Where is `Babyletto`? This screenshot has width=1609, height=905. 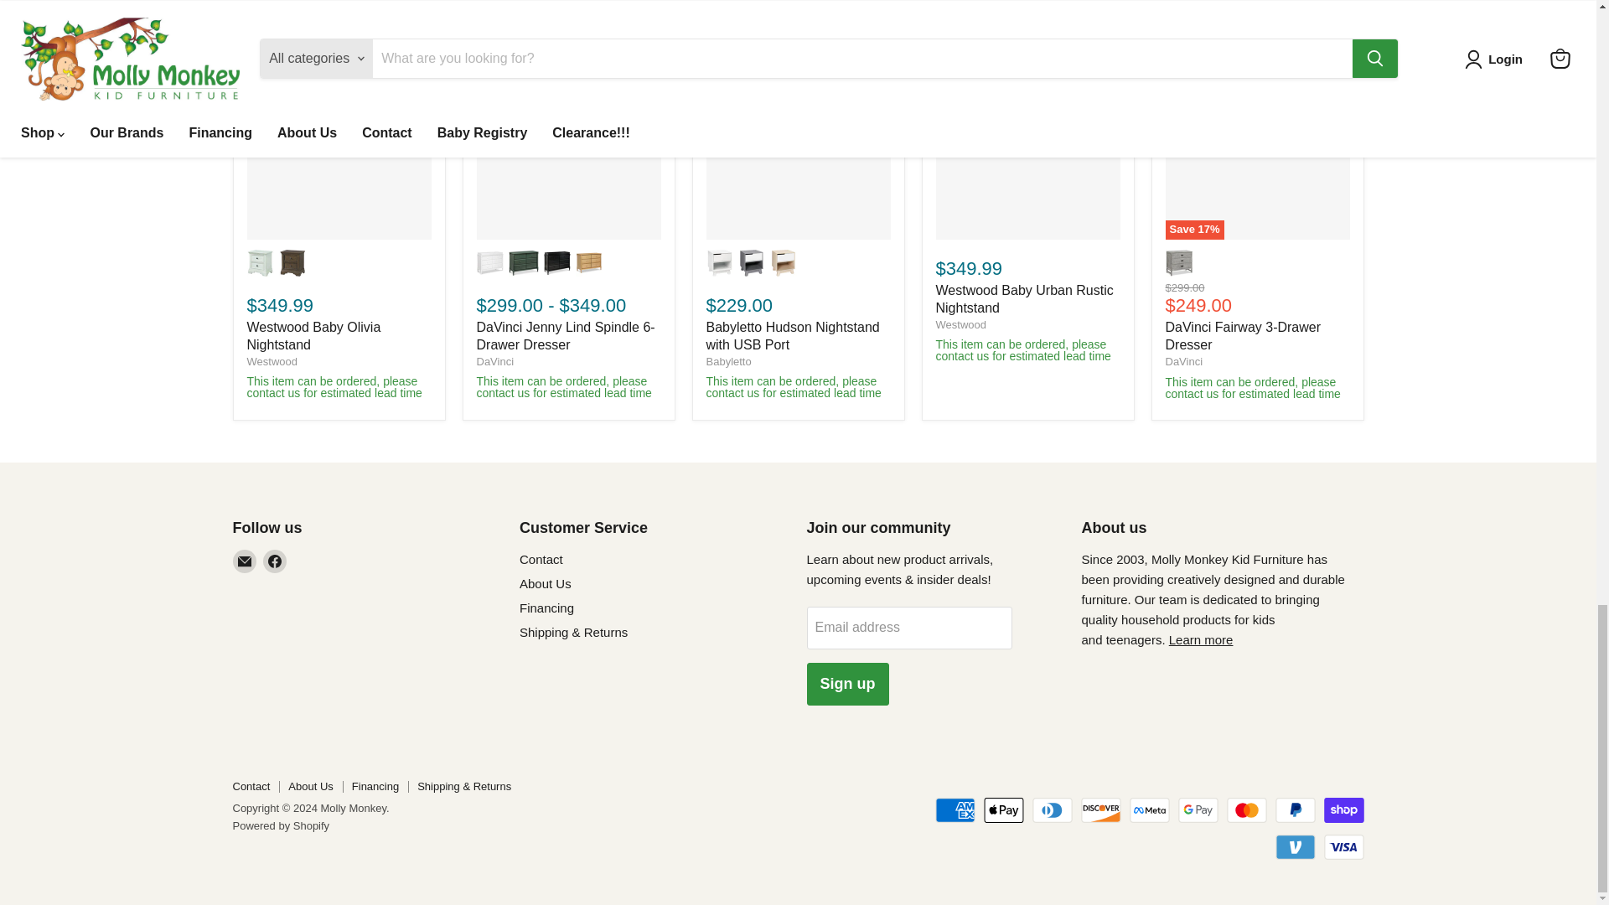 Babyletto is located at coordinates (728, 361).